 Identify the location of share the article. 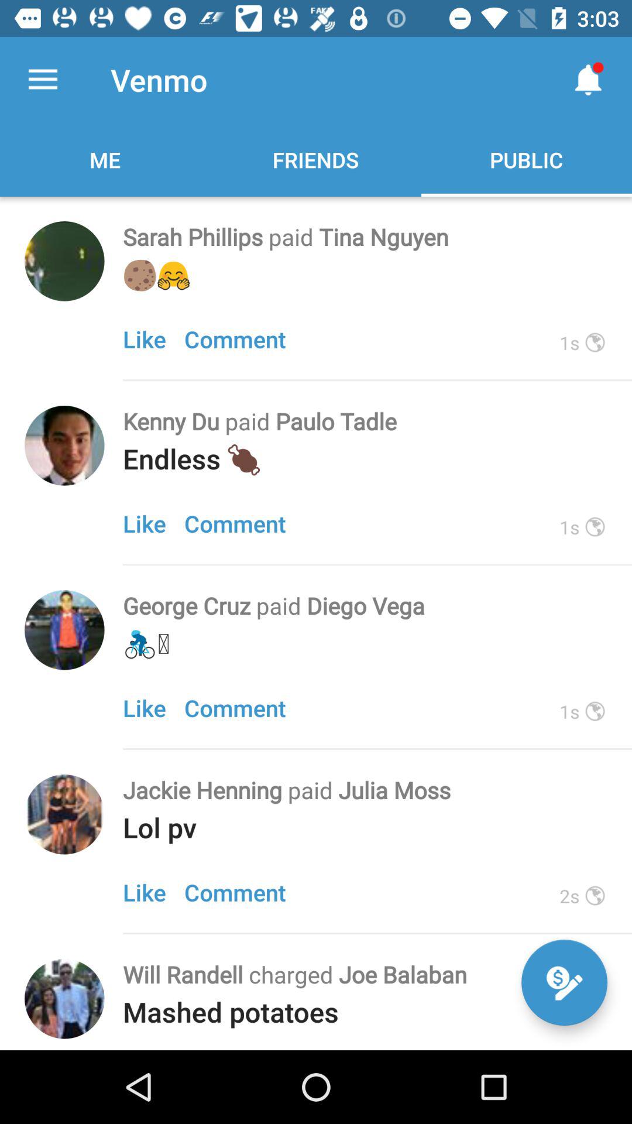
(64, 446).